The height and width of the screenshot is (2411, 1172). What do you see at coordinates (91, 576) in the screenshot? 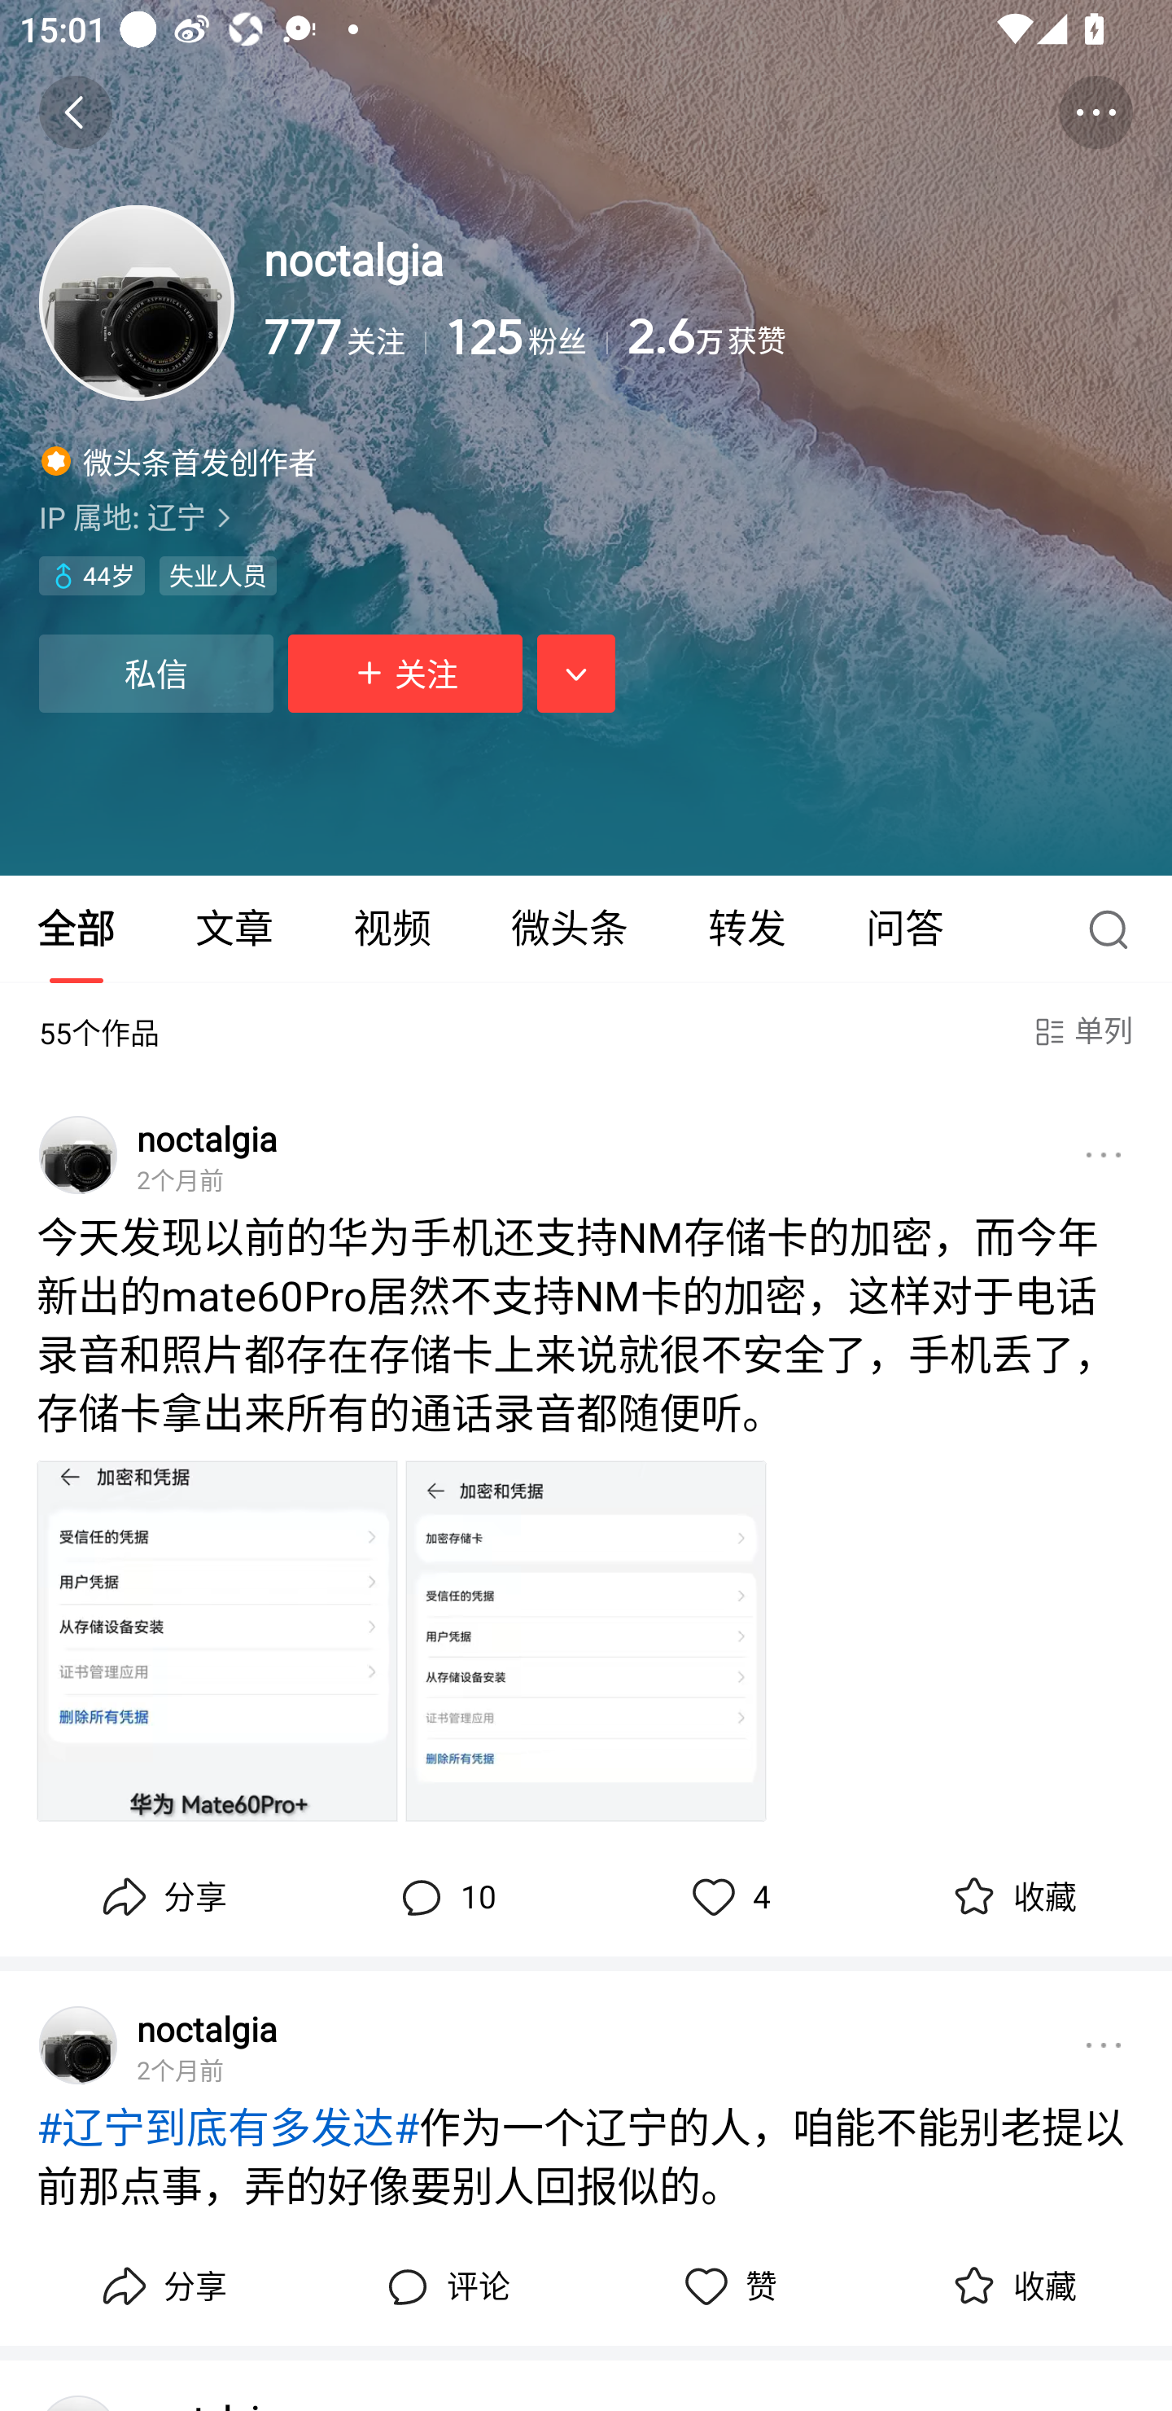
I see `性别男，年龄44岁 44岁` at bounding box center [91, 576].